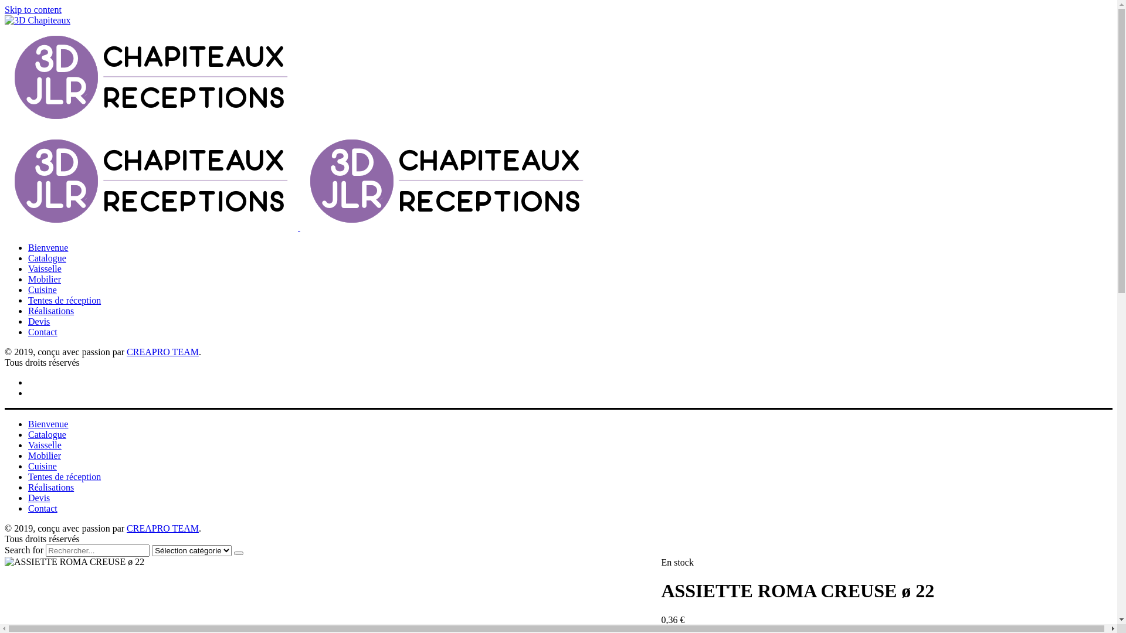  I want to click on Mobilier, so click(45, 456).